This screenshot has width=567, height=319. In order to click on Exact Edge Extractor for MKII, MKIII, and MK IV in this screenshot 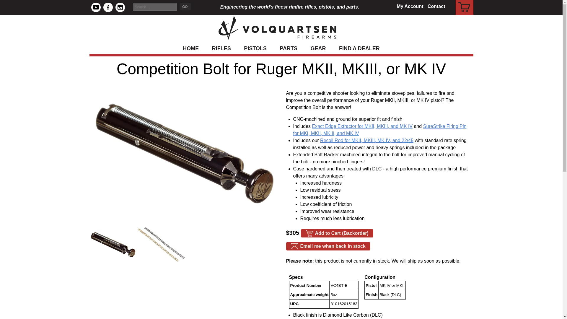, I will do `click(362, 126)`.